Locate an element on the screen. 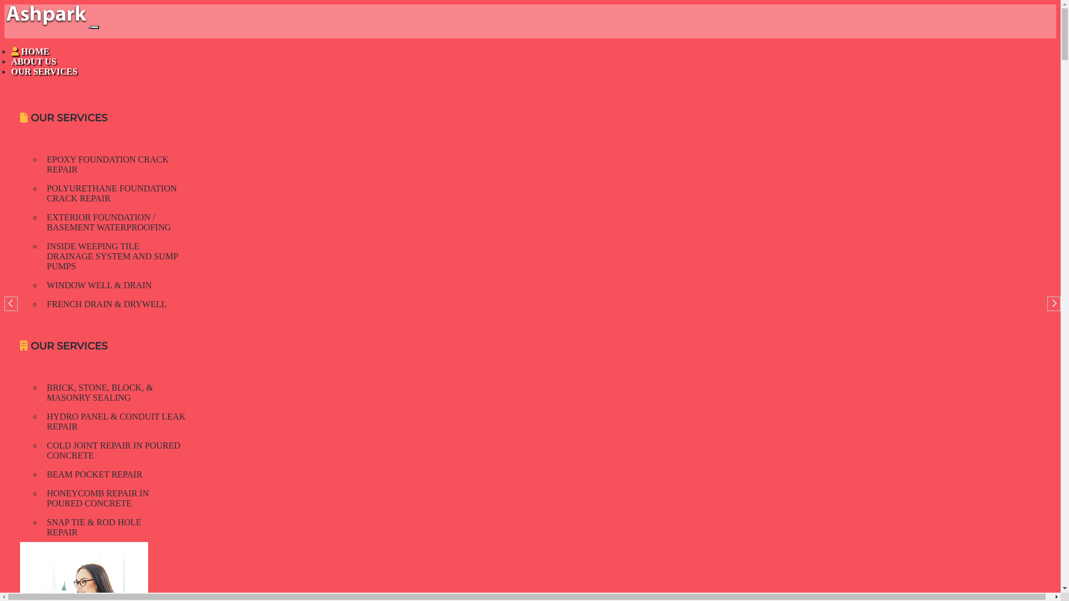 Image resolution: width=1069 pixels, height=601 pixels. HOME is located at coordinates (30, 51).